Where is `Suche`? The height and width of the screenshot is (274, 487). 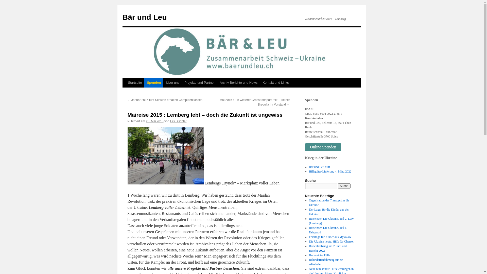 Suche is located at coordinates (344, 186).